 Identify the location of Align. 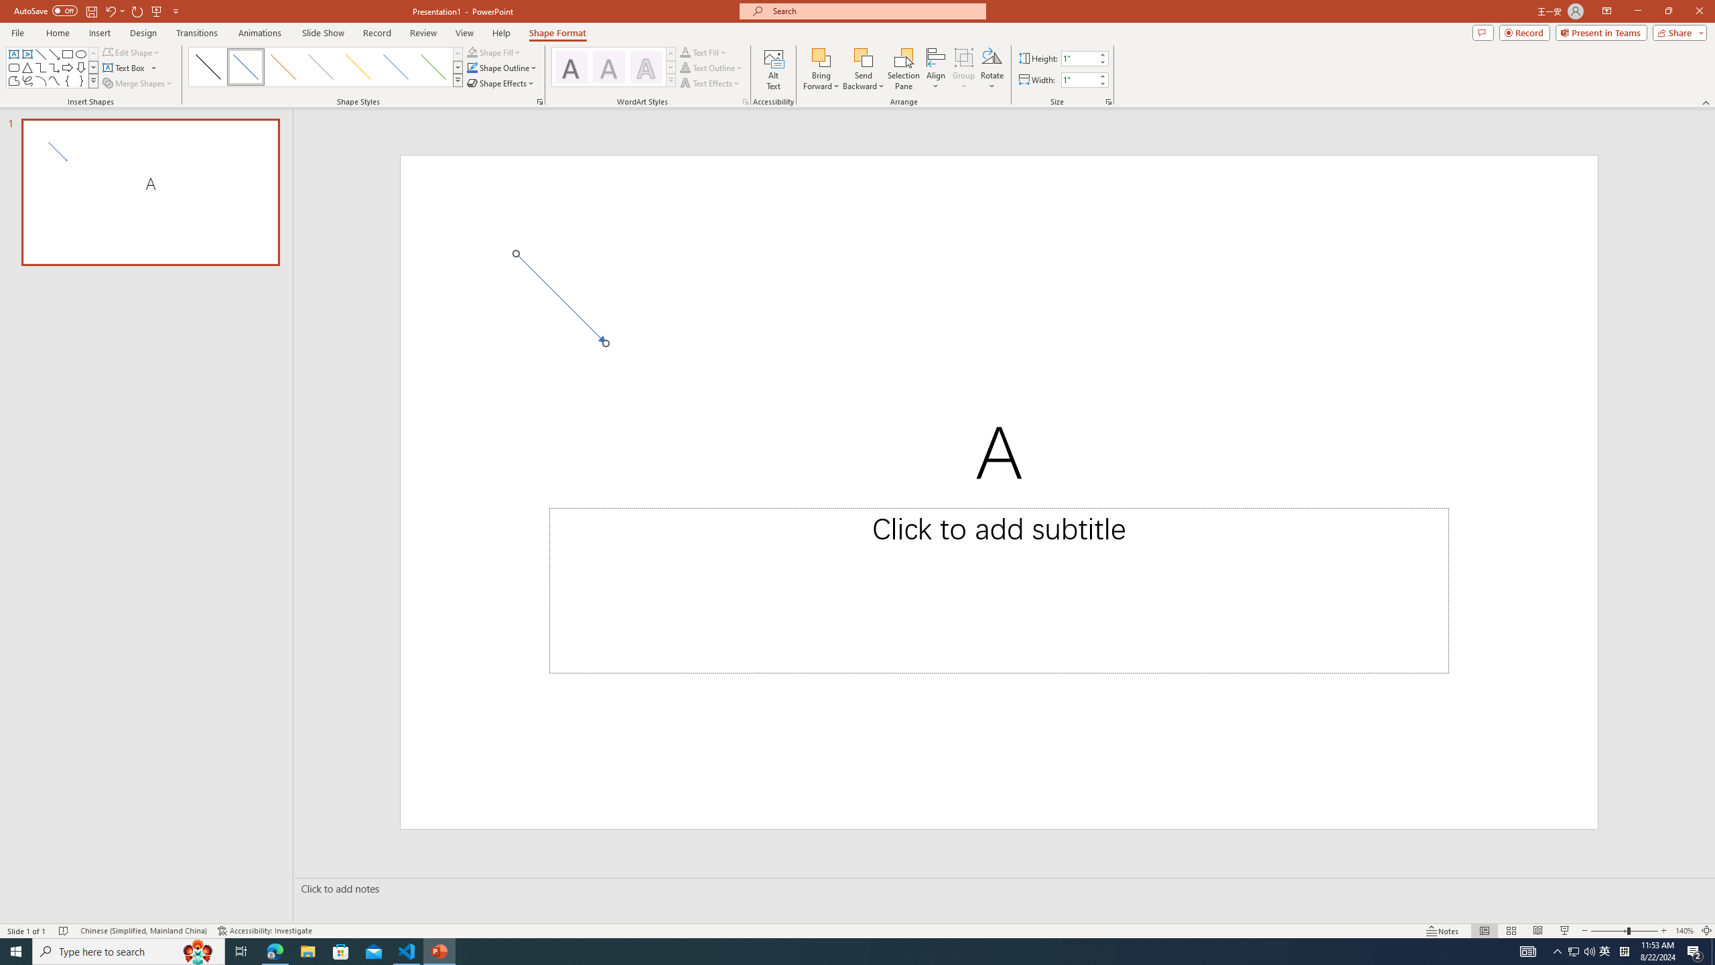
(937, 69).